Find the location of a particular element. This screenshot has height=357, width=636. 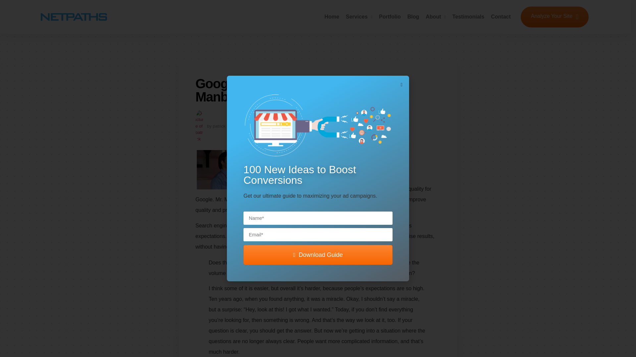

About is located at coordinates (435, 17).